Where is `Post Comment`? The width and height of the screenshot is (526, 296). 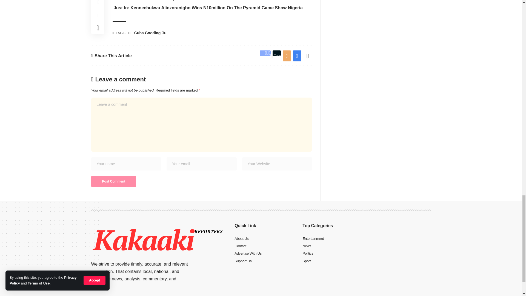
Post Comment is located at coordinates (113, 181).